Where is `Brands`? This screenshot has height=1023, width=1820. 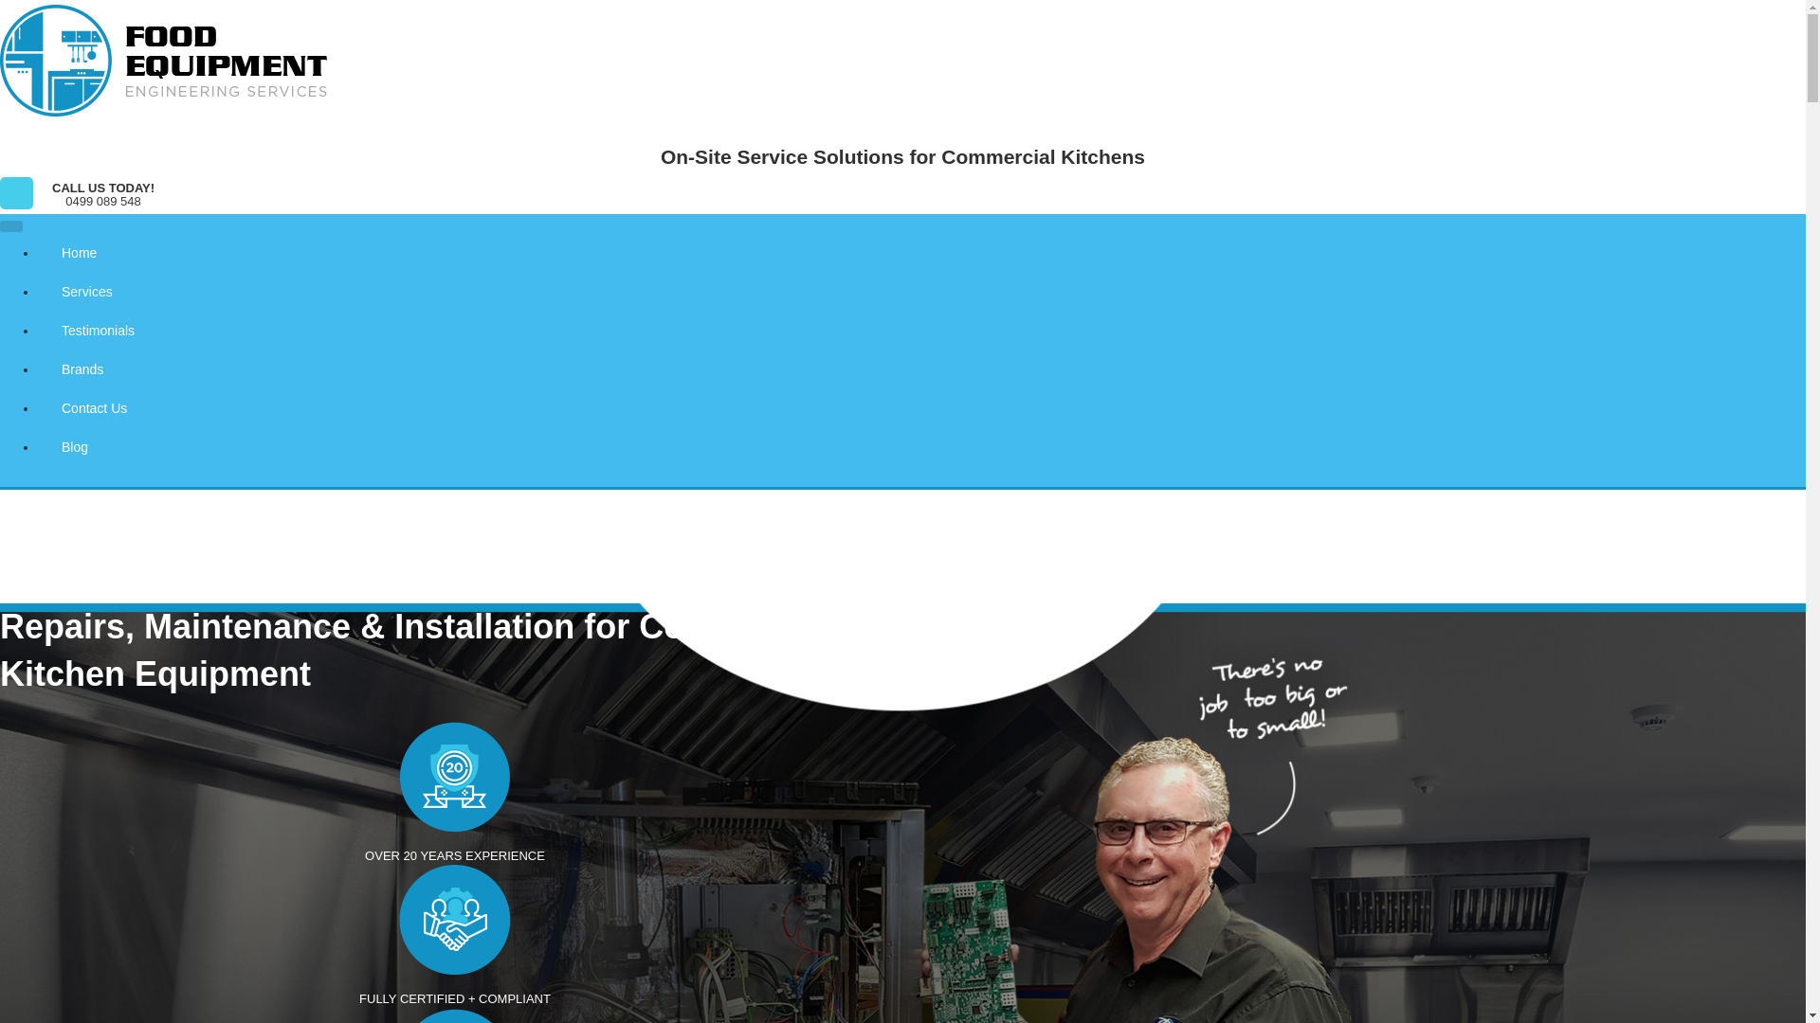 Brands is located at coordinates (921, 369).